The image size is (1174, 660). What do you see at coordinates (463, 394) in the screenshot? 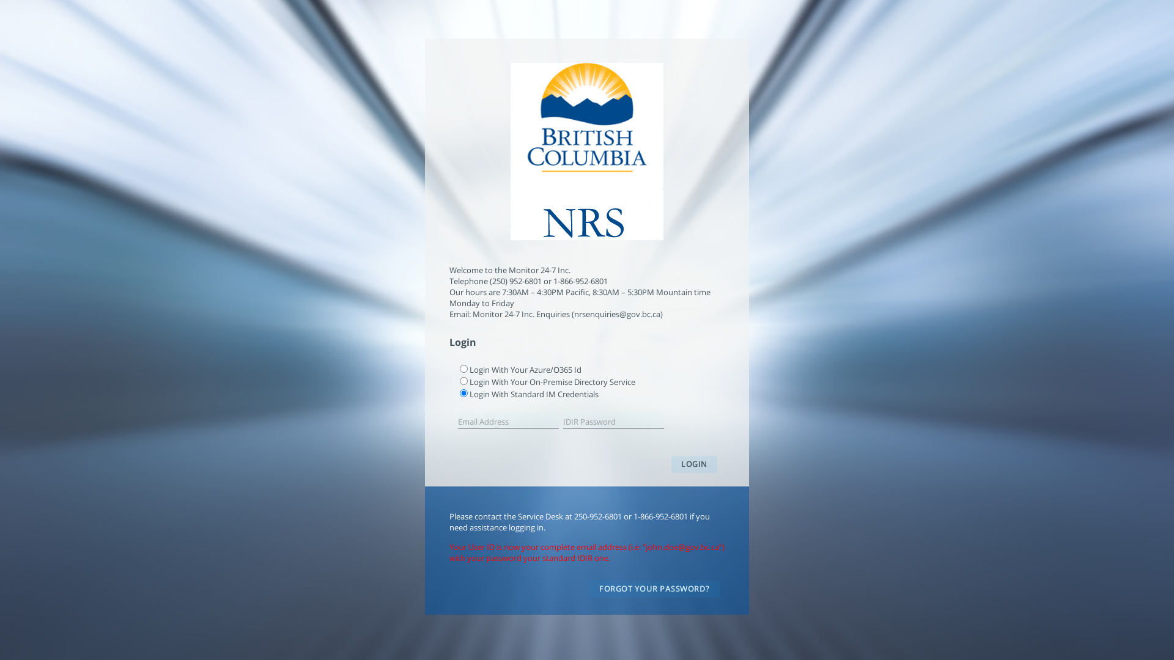
I see `Standard` at bounding box center [463, 394].